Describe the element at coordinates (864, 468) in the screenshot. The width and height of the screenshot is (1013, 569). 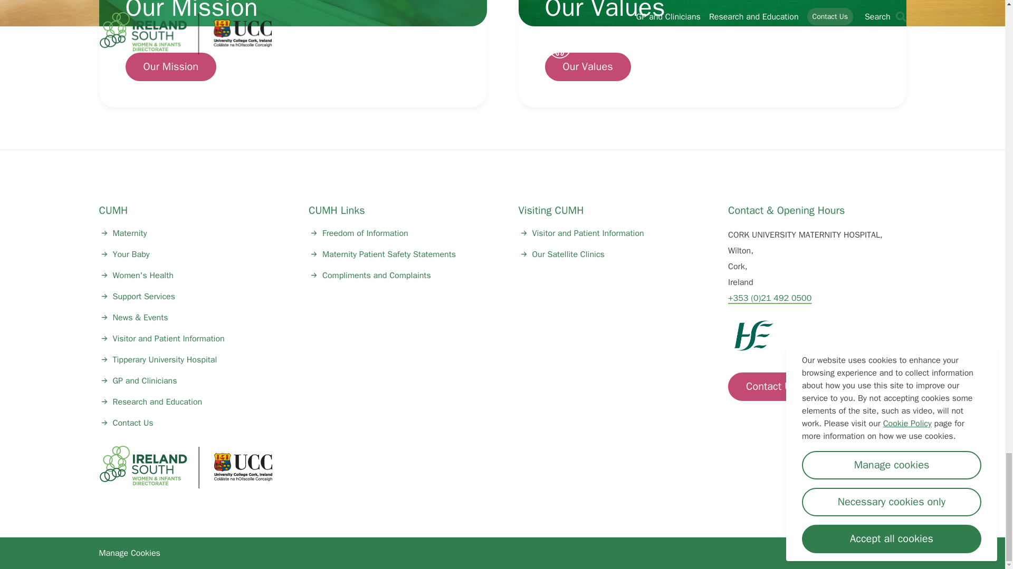
I see `Youtube` at that location.